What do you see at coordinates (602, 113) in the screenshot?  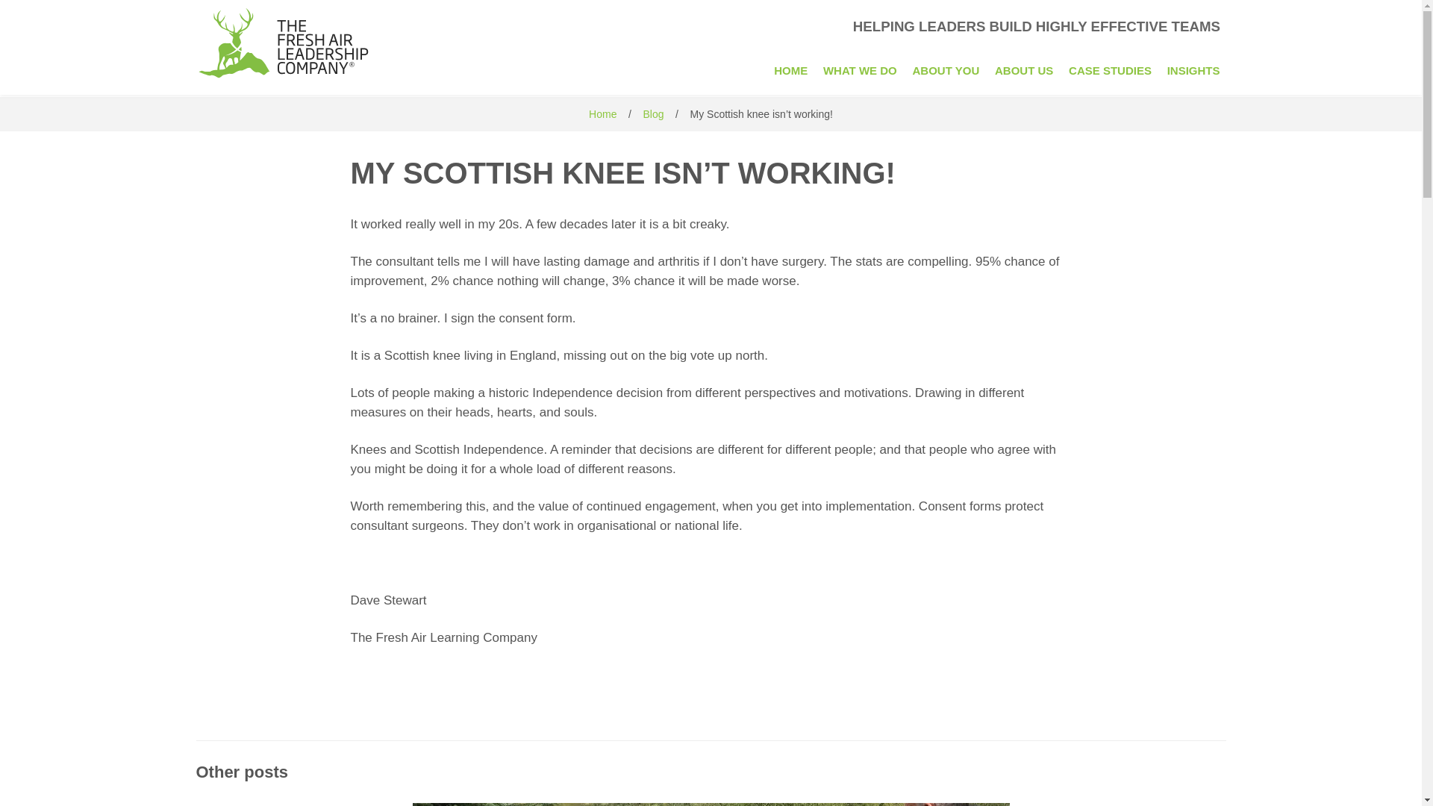 I see `Home` at bounding box center [602, 113].